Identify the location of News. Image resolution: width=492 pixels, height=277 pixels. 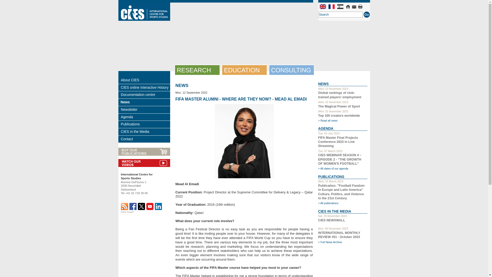
(145, 102).